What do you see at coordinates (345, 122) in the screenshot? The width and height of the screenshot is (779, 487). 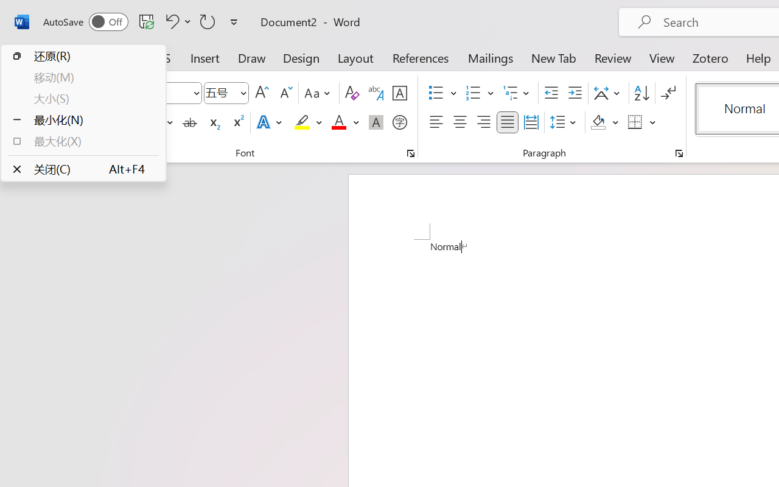 I see `Font Color` at bounding box center [345, 122].